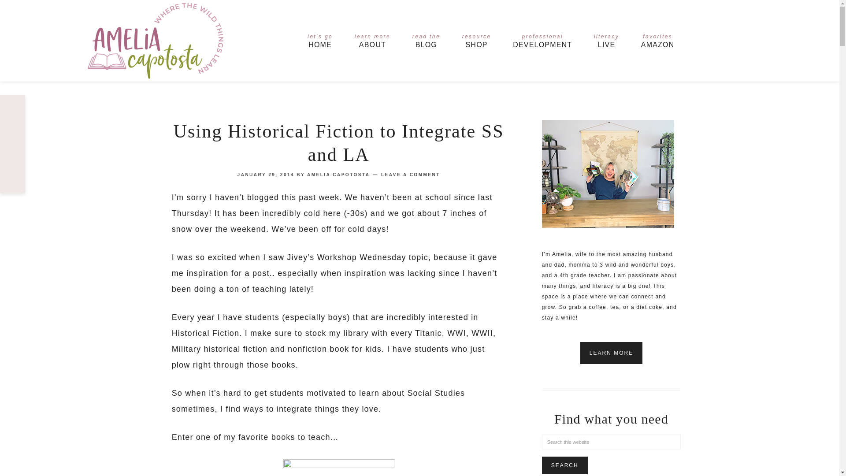 This screenshot has width=846, height=476. What do you see at coordinates (411, 175) in the screenshot?
I see `LEAVE A COMMENT` at bounding box center [411, 175].